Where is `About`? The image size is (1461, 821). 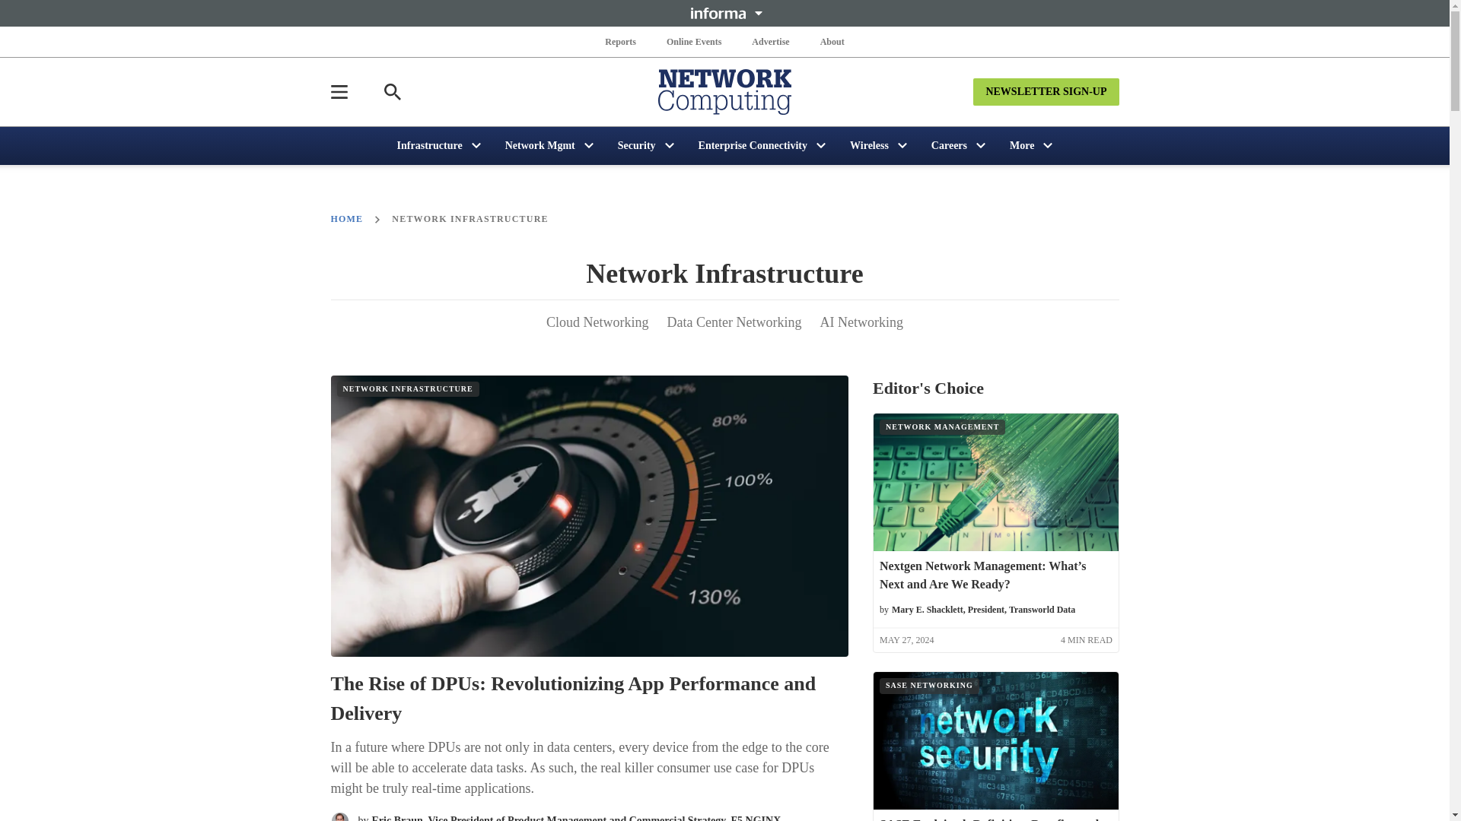 About is located at coordinates (832, 41).